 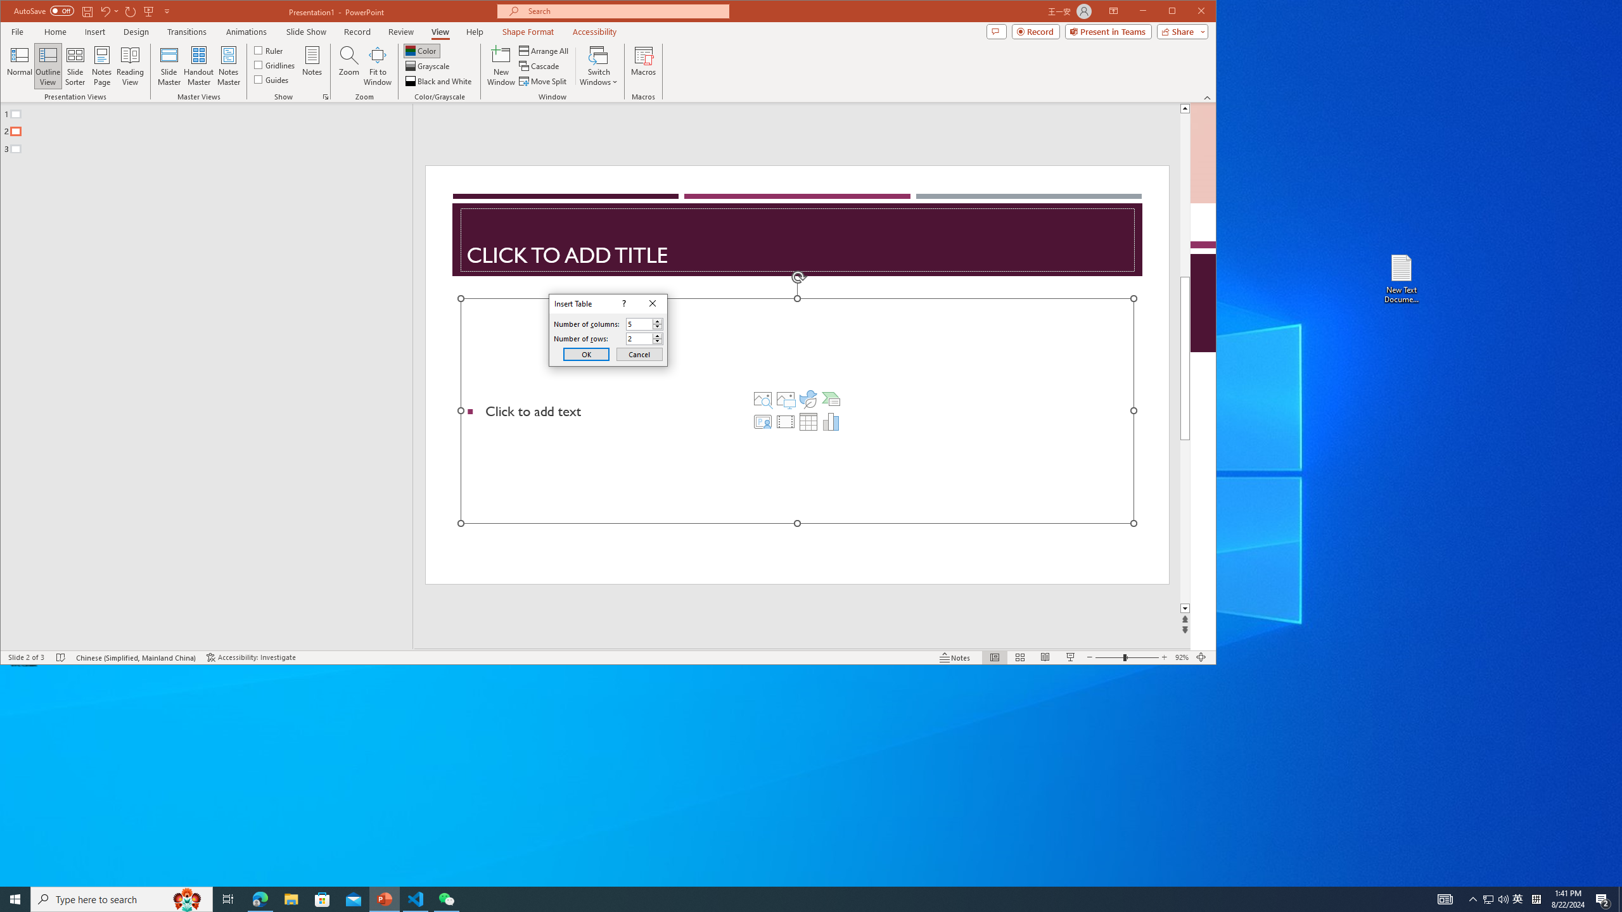 What do you see at coordinates (763, 422) in the screenshot?
I see `Insert Cameo` at bounding box center [763, 422].